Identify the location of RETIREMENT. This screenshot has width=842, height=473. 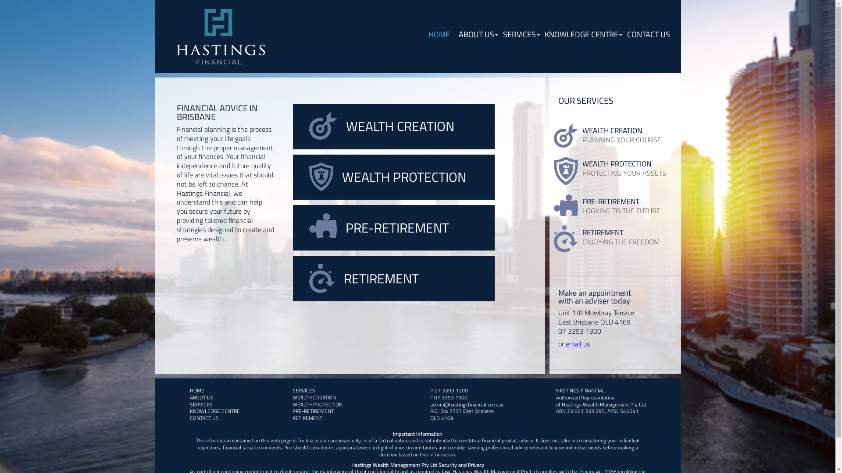
(394, 279).